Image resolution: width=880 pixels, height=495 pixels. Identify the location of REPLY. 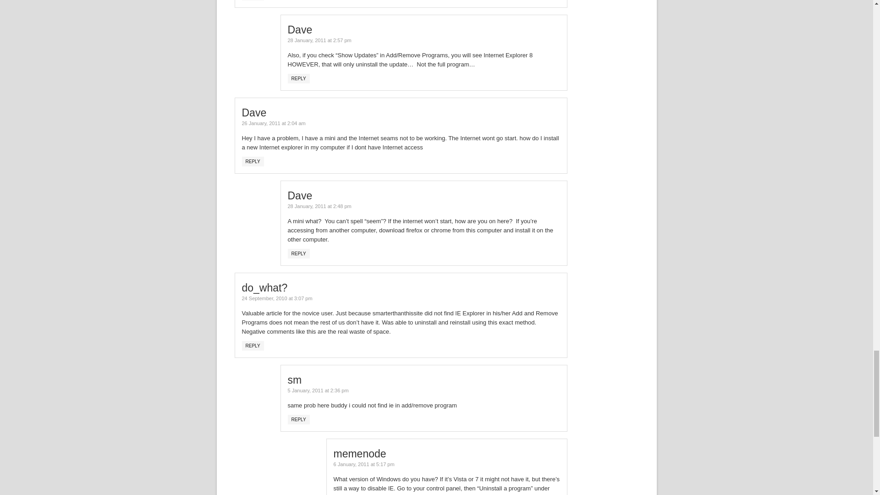
(253, 161).